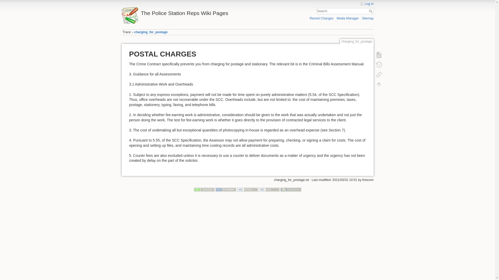  Describe the element at coordinates (367, 4) in the screenshot. I see `Log In` at that location.